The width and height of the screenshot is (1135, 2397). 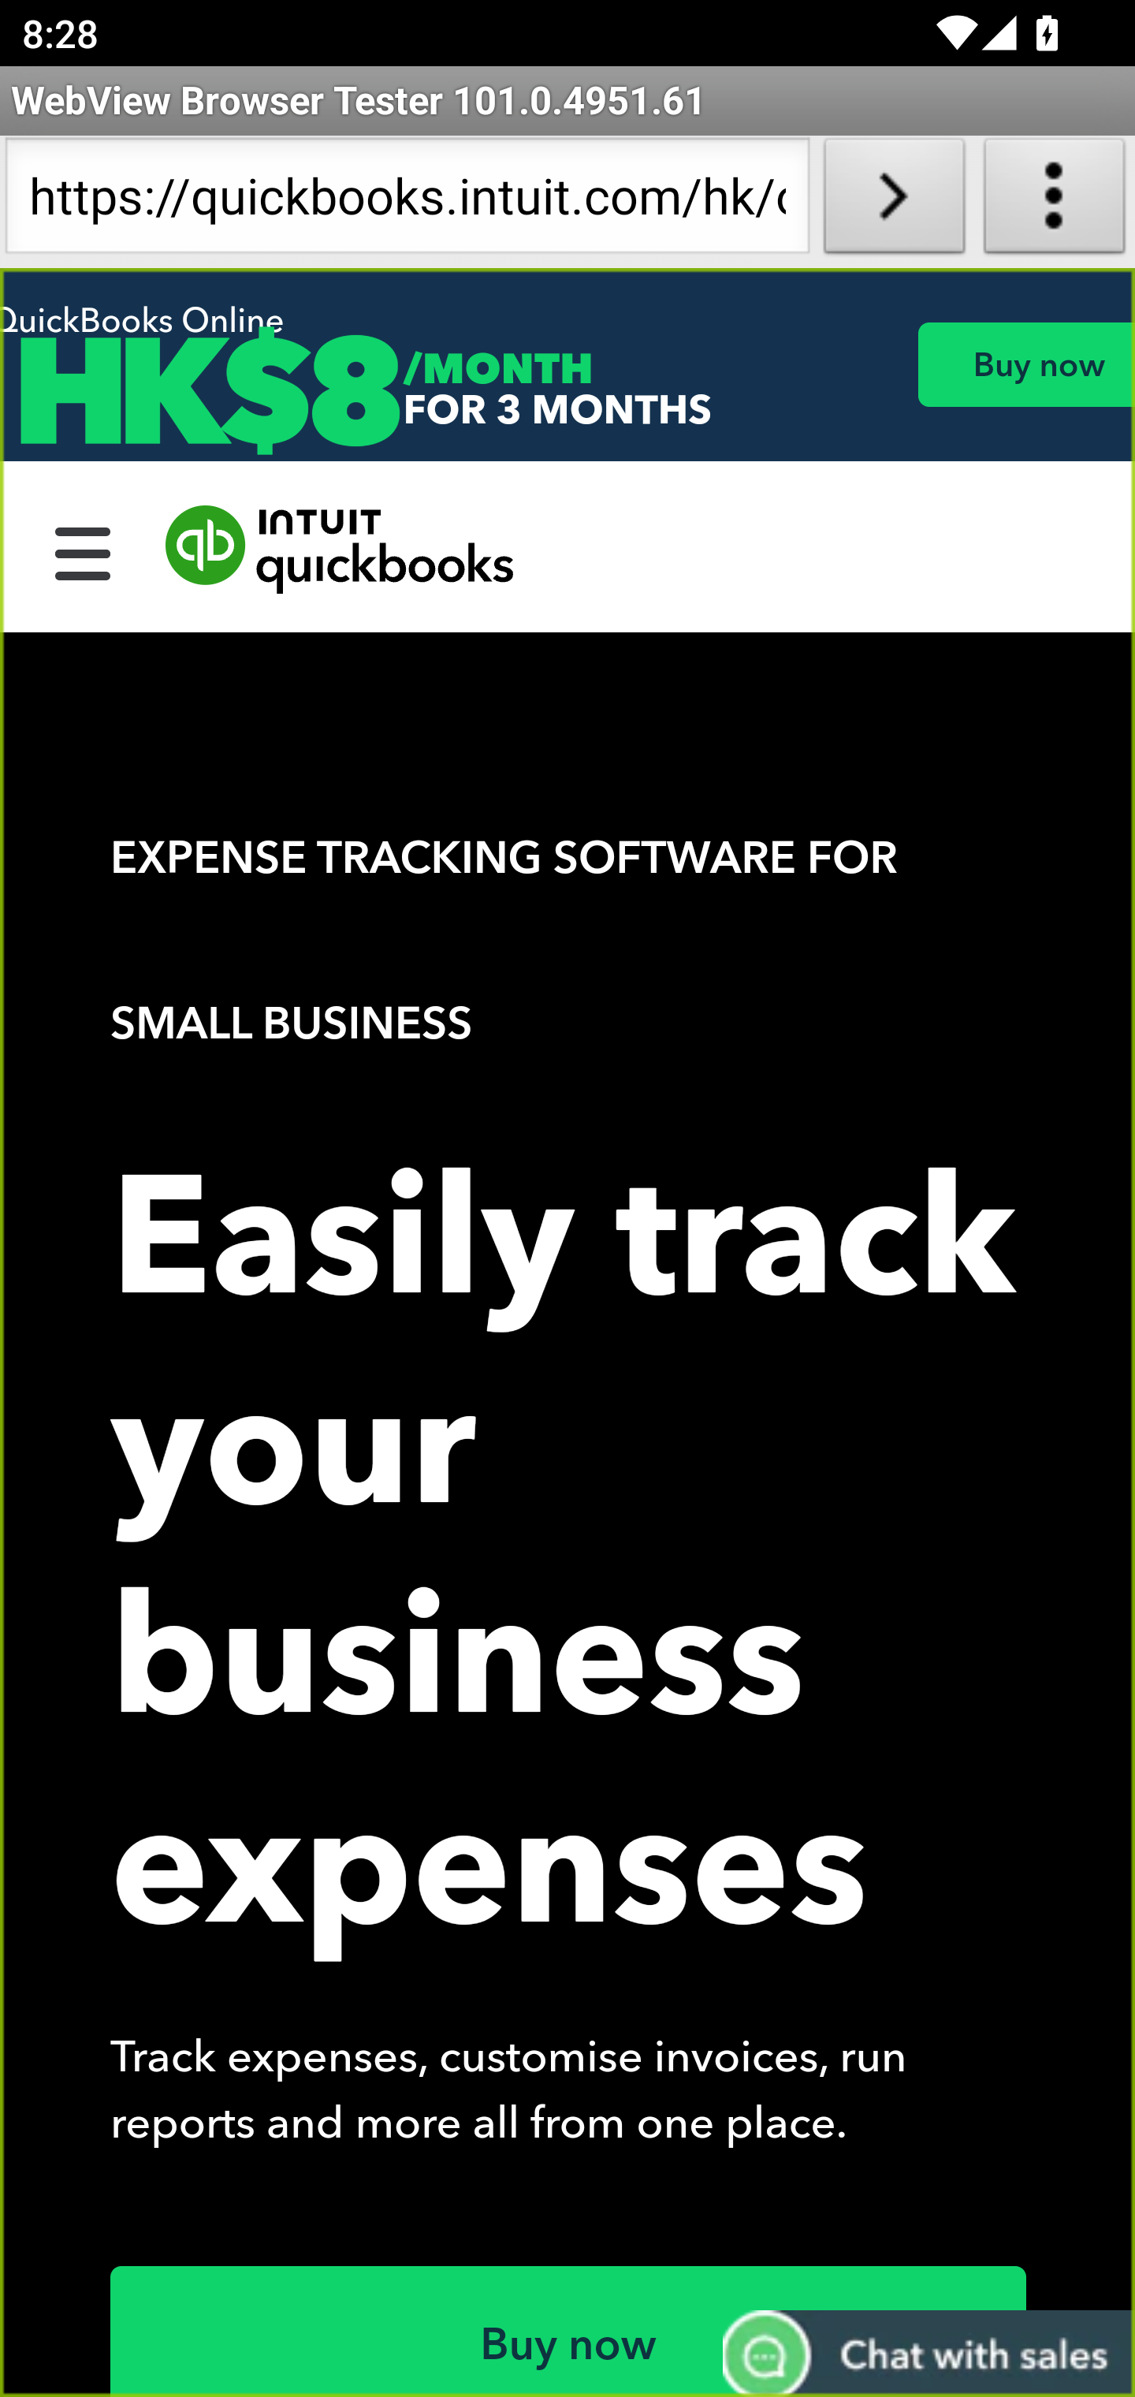 I want to click on Buy now, so click(x=1025, y=364).